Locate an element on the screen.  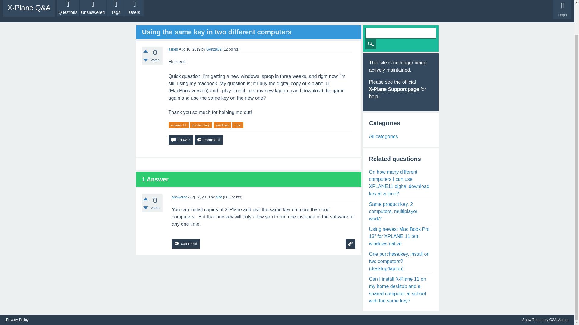
Click to vote down is located at coordinates (145, 60).